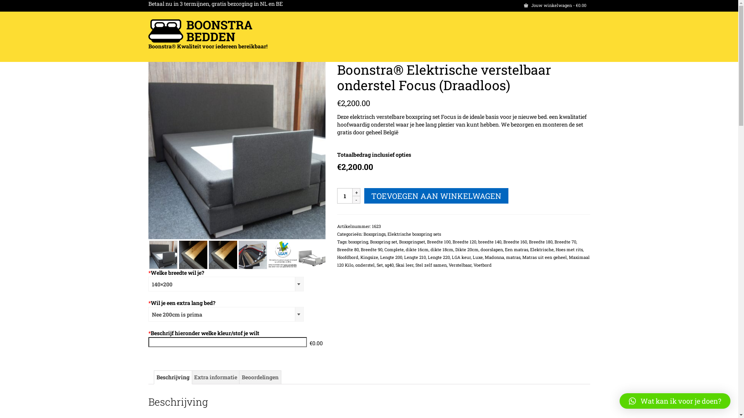  Describe the element at coordinates (348, 249) in the screenshot. I see `Breedte 80` at that location.